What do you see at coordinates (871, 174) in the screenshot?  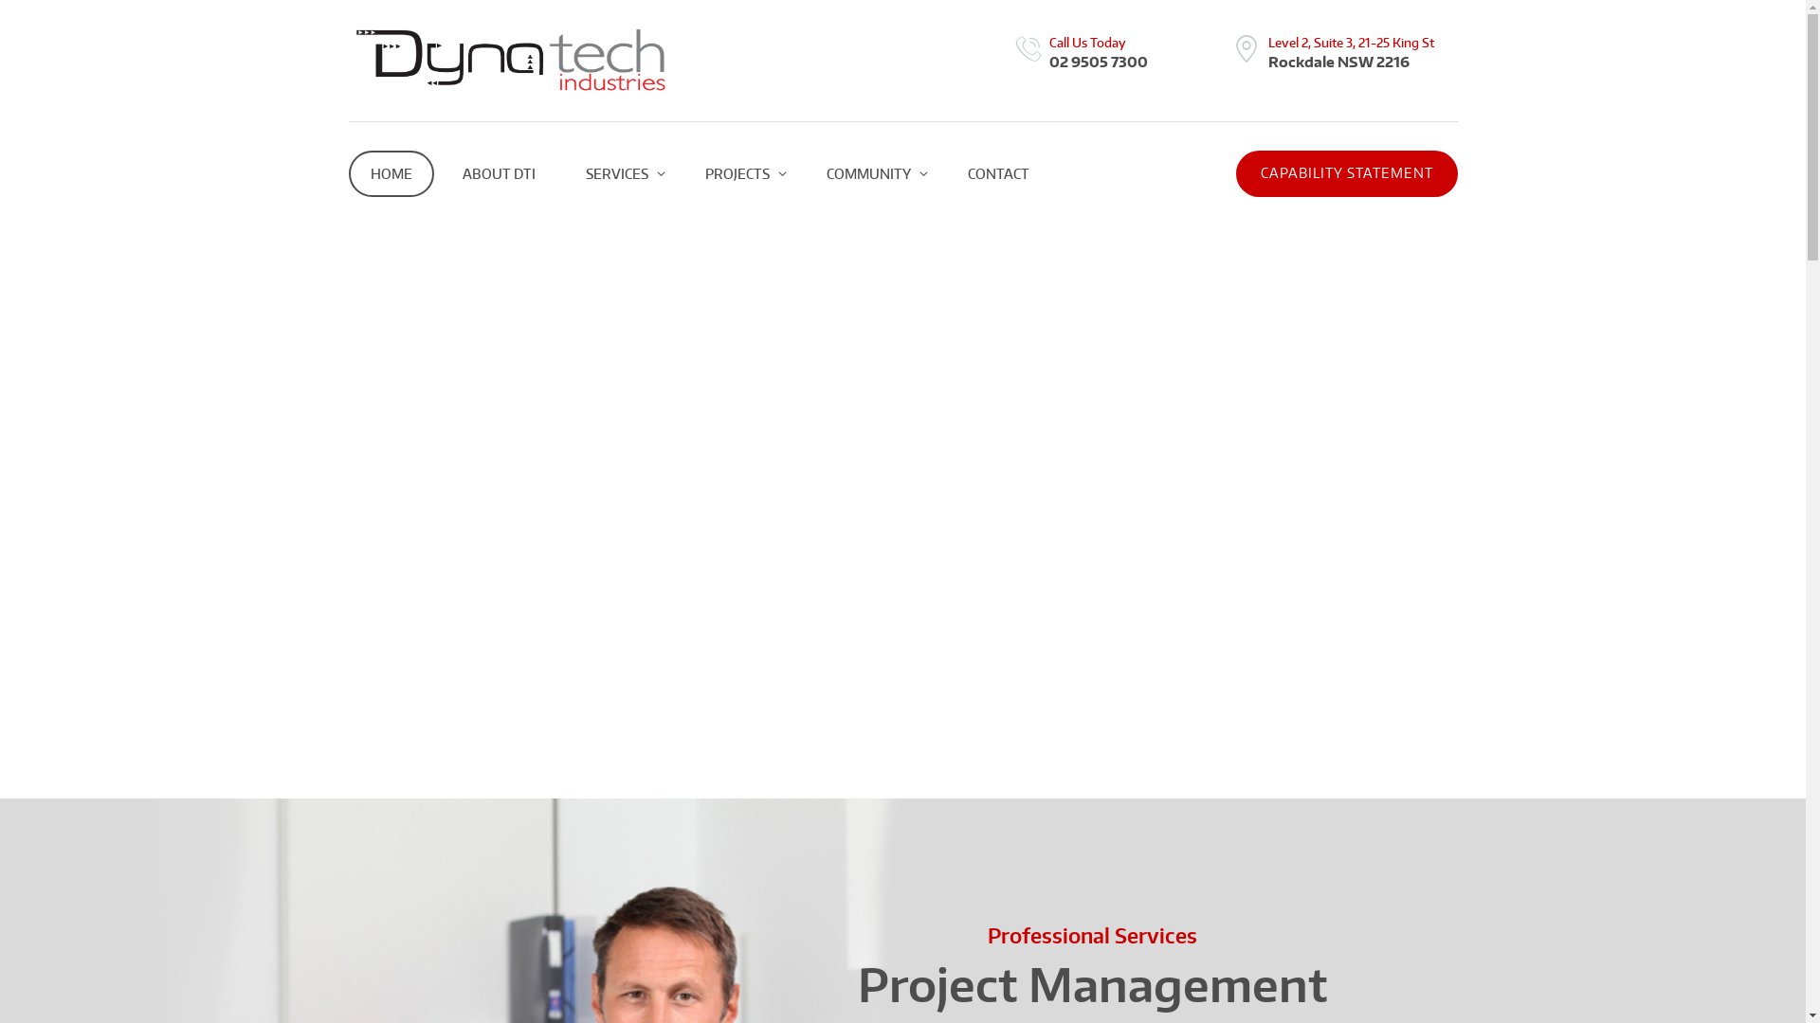 I see `COMMUNITY` at bounding box center [871, 174].